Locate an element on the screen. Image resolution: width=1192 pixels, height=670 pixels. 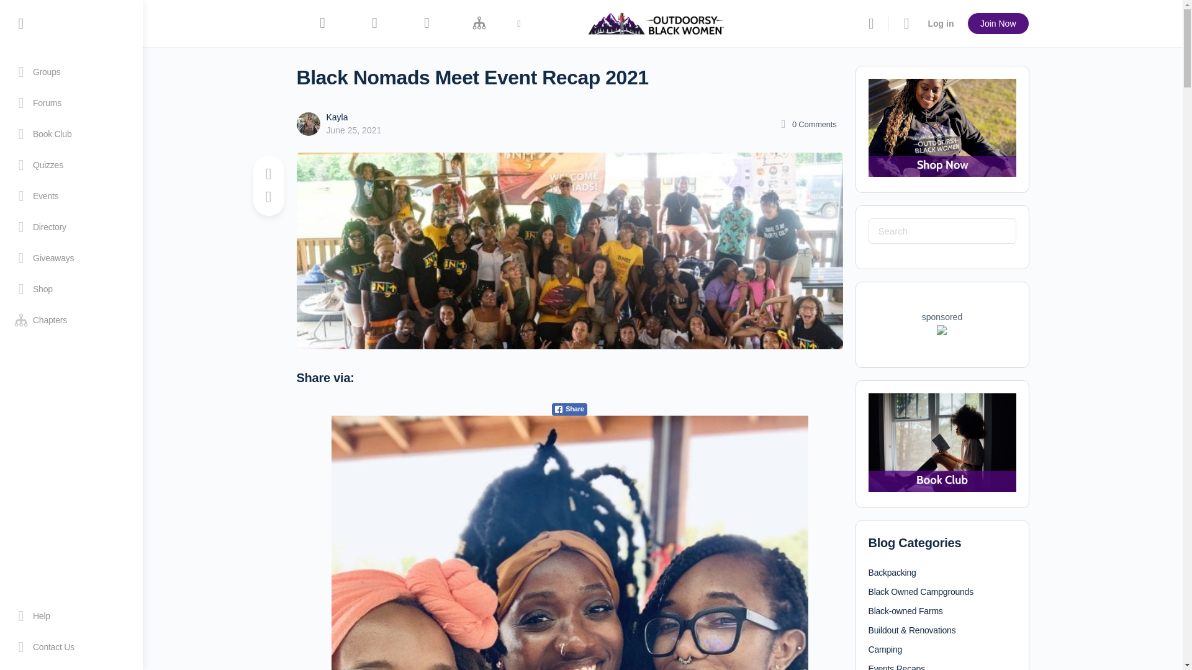
Giveaways is located at coordinates (71, 257).